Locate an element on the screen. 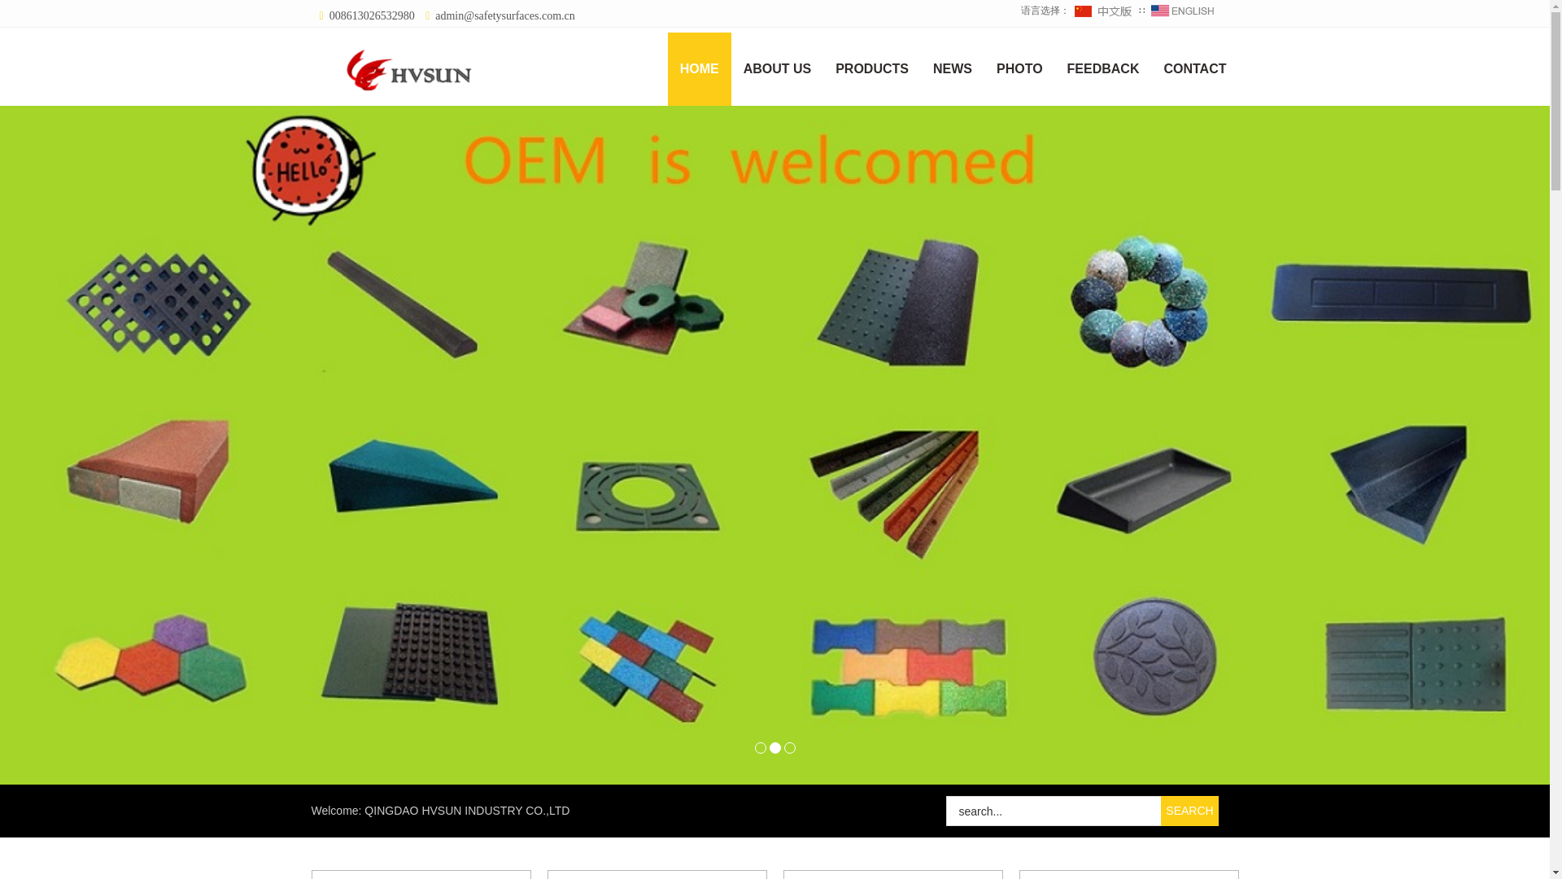 This screenshot has height=879, width=1562. 3 is located at coordinates (789, 747).